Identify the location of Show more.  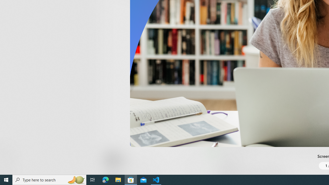
(220, 8).